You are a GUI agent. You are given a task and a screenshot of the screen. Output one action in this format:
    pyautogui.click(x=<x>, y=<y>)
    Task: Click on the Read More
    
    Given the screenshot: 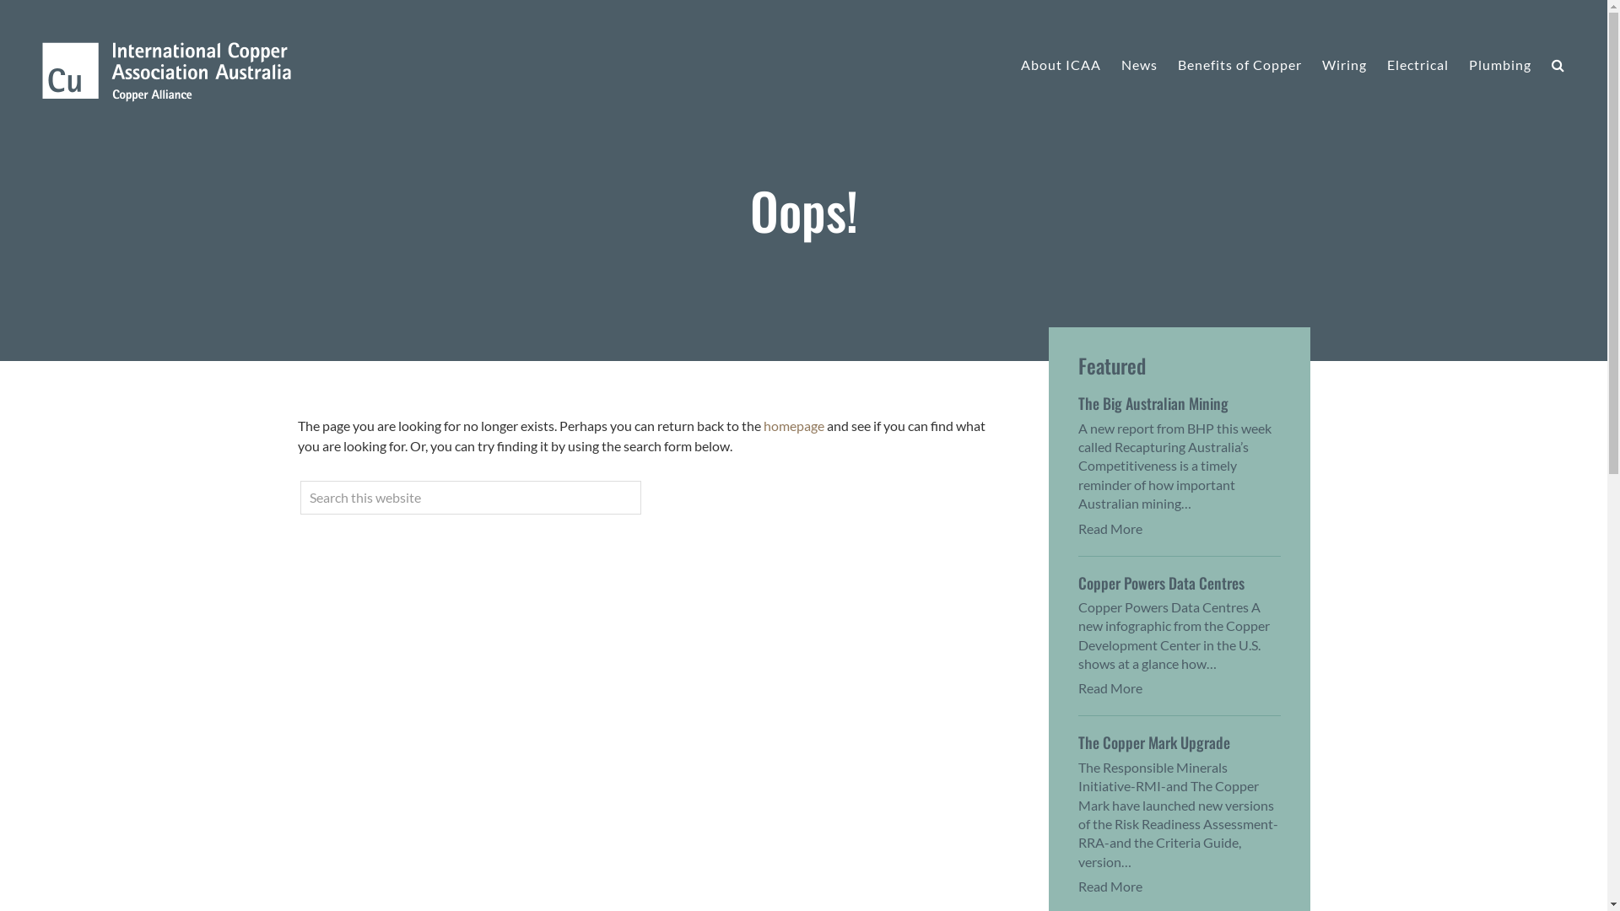 What is the action you would take?
    pyautogui.click(x=1110, y=688)
    